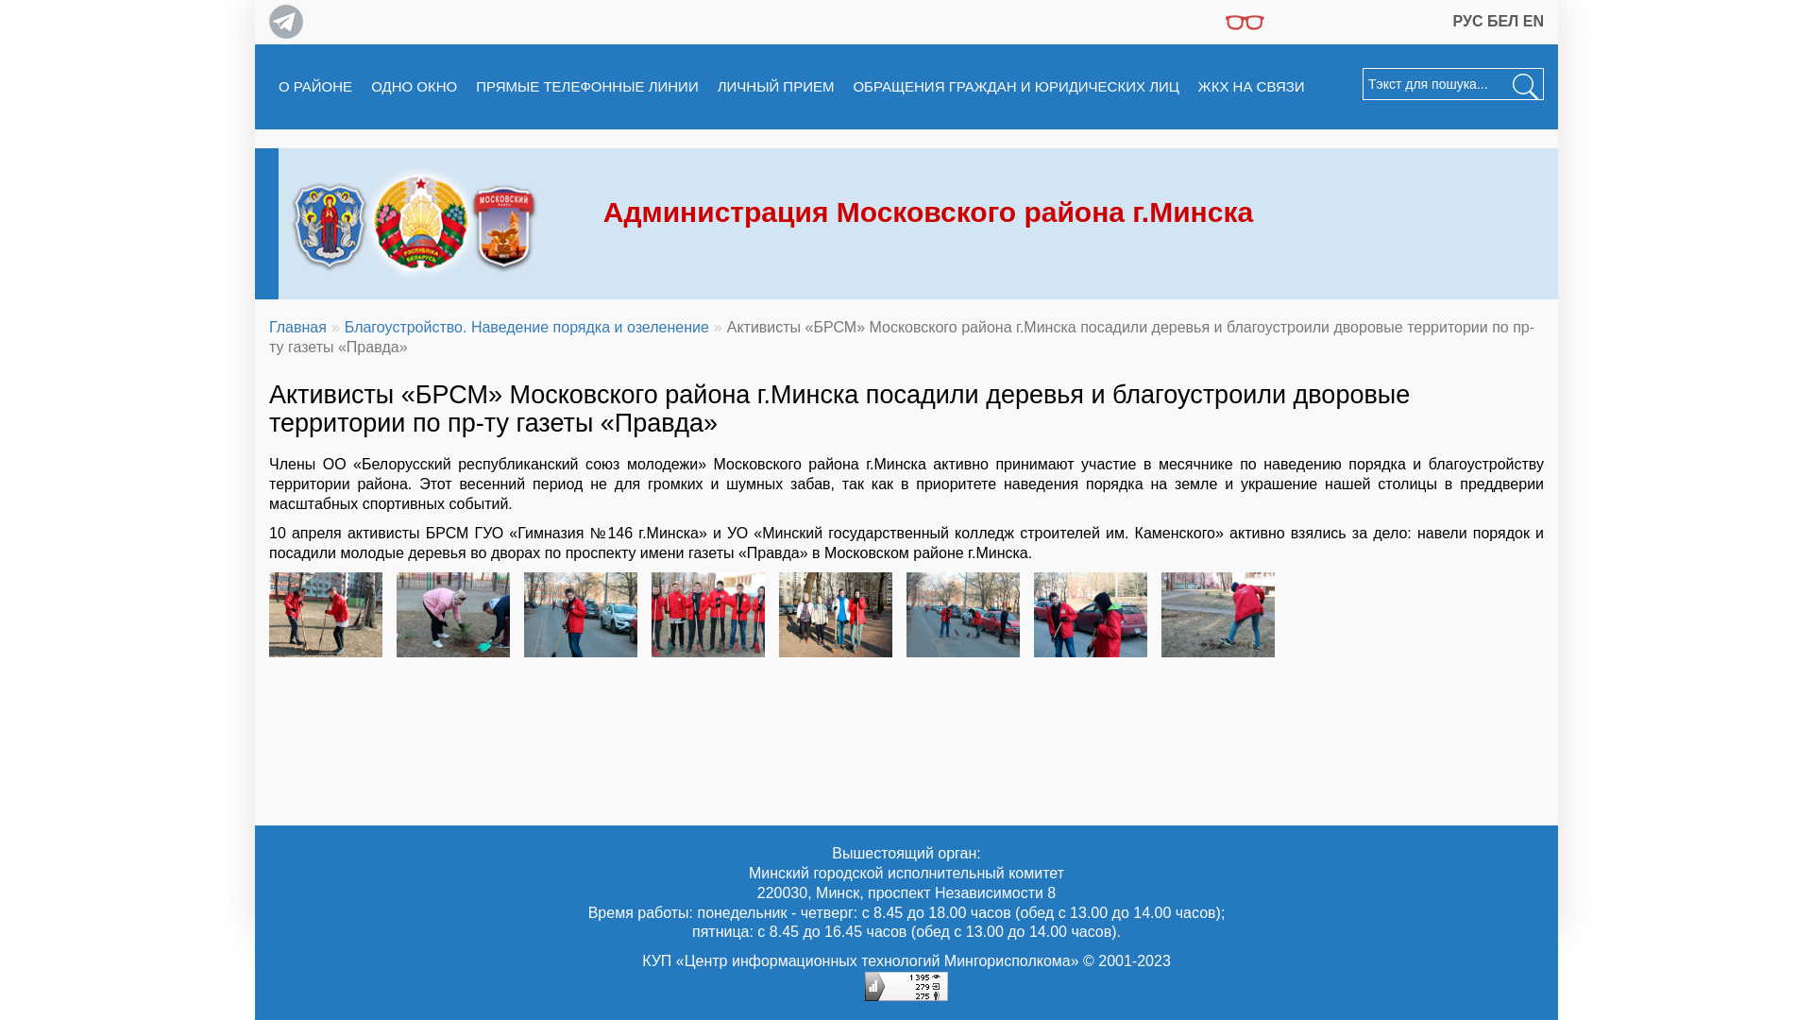  What do you see at coordinates (1533, 21) in the screenshot?
I see `EN` at bounding box center [1533, 21].